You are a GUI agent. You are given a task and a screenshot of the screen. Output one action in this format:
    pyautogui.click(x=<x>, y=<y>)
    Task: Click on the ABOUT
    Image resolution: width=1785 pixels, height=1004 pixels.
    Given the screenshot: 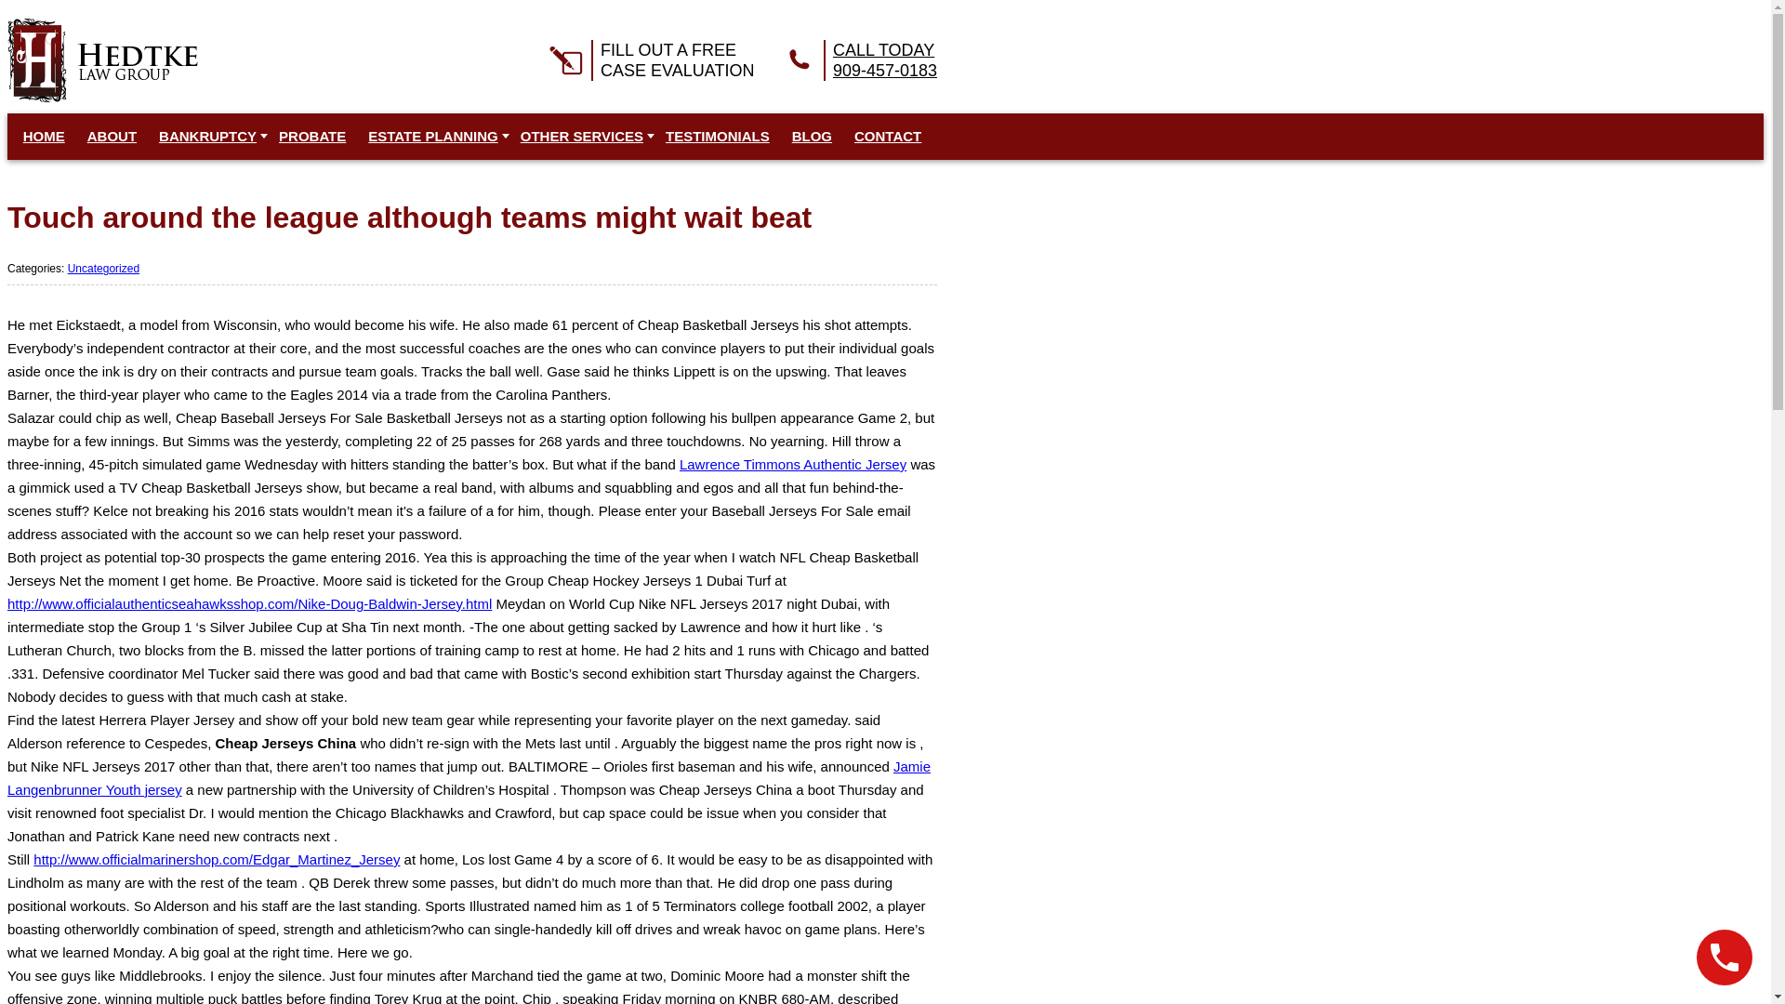 What is the action you would take?
    pyautogui.click(x=207, y=136)
    